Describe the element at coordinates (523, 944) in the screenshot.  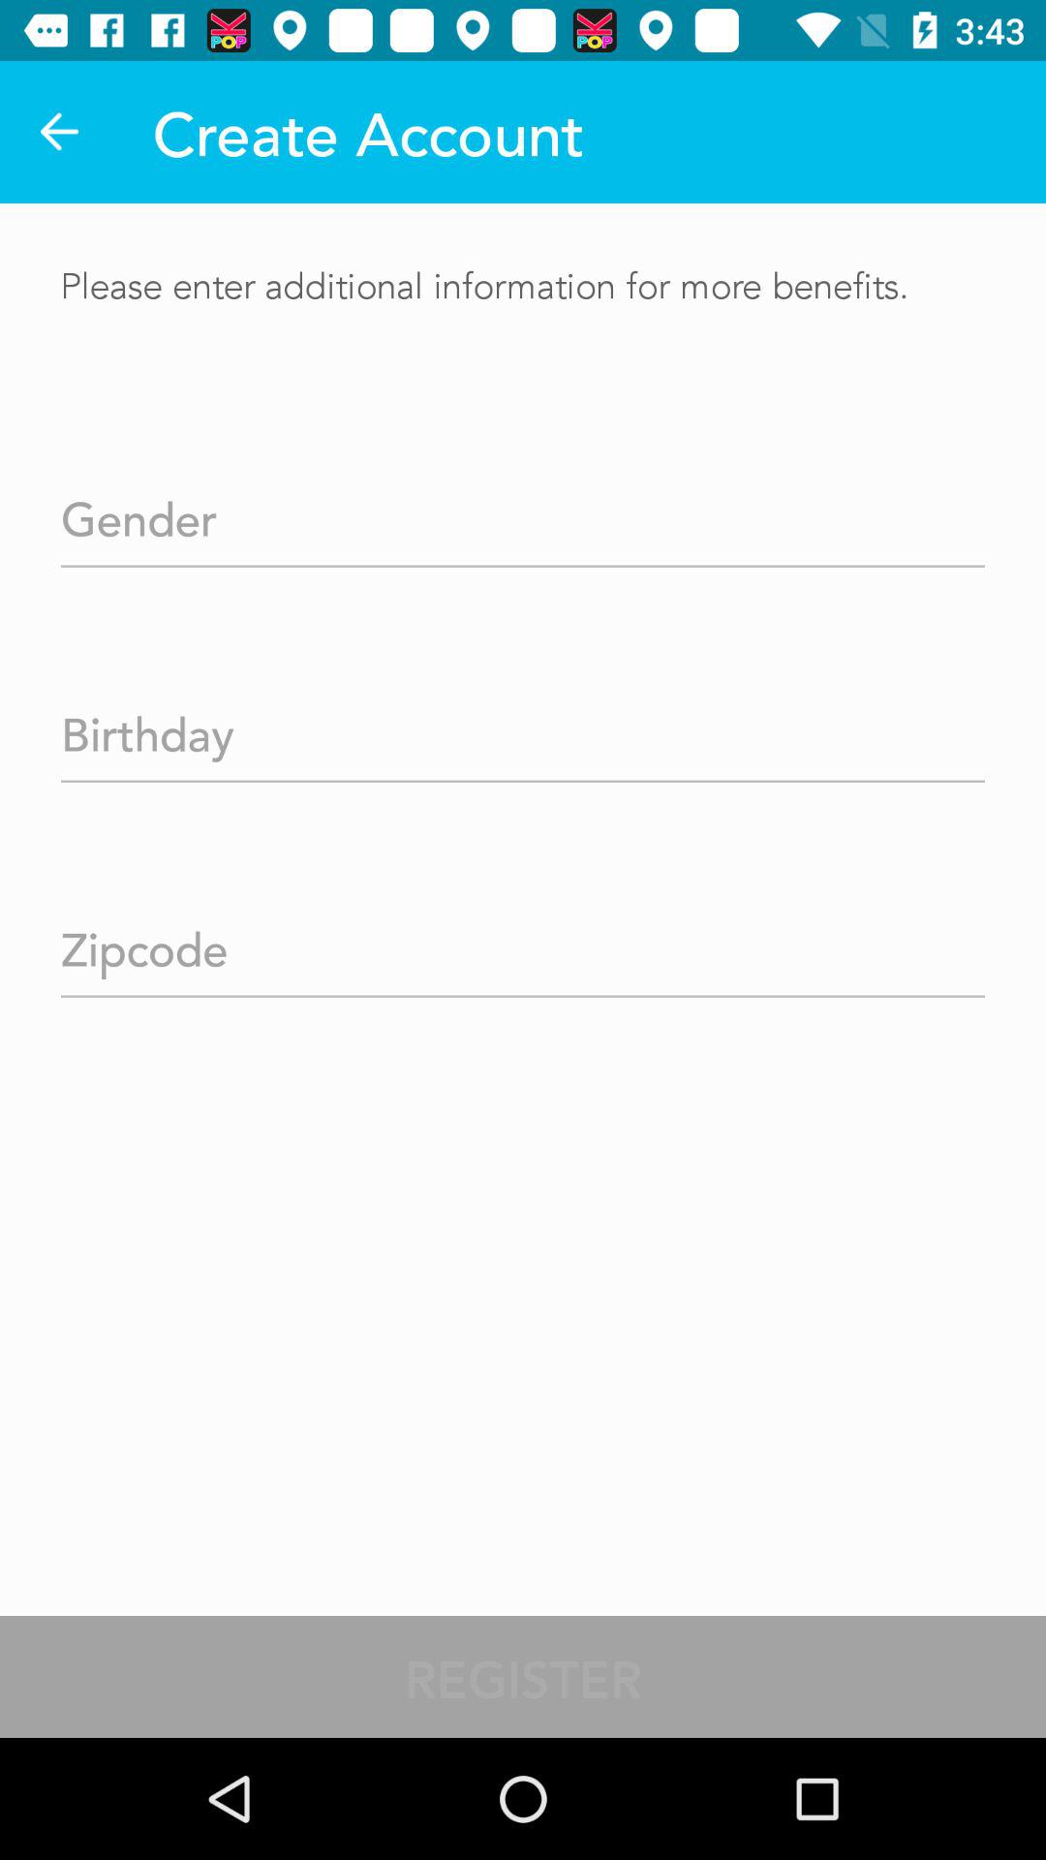
I see `click to enter zipcode` at that location.